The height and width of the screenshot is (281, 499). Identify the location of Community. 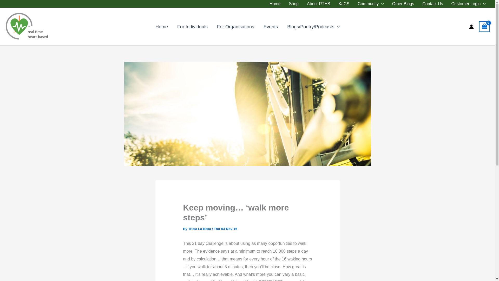
(371, 4).